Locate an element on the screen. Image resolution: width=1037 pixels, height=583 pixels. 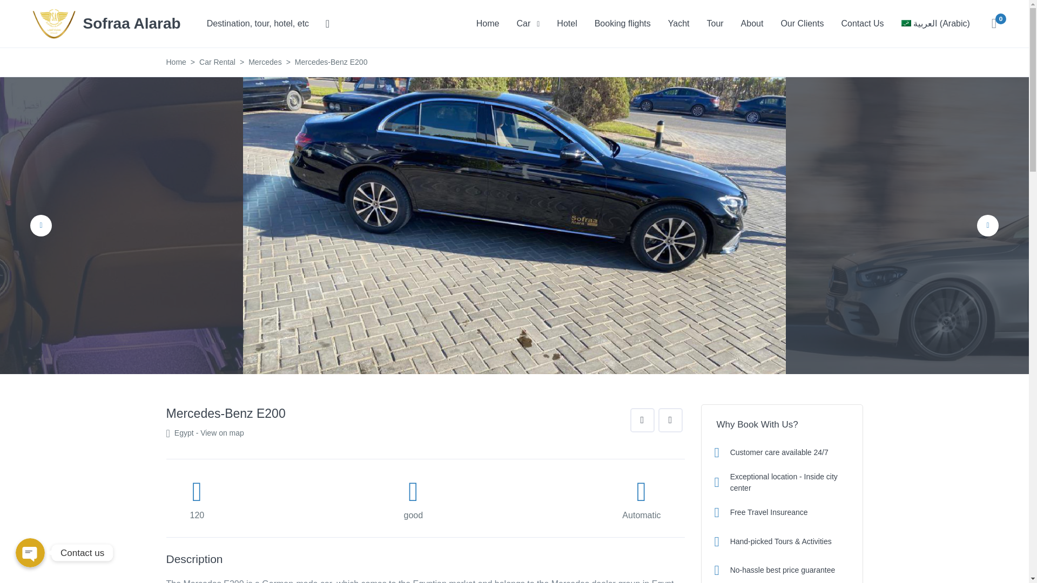
Car is located at coordinates (528, 23).